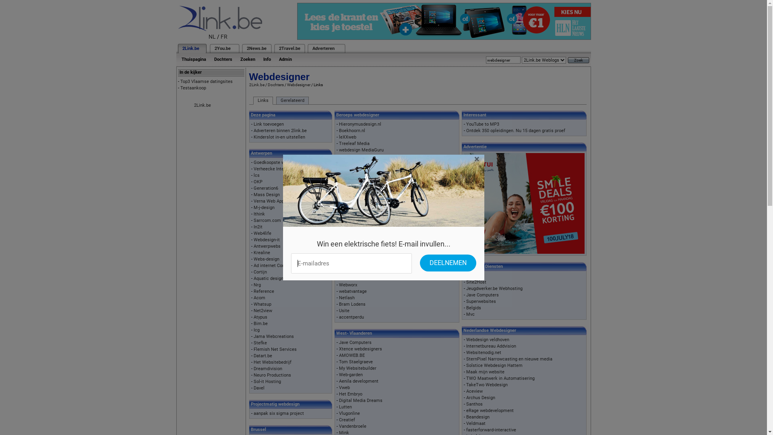  I want to click on Bram Lodens, so click(352, 304).